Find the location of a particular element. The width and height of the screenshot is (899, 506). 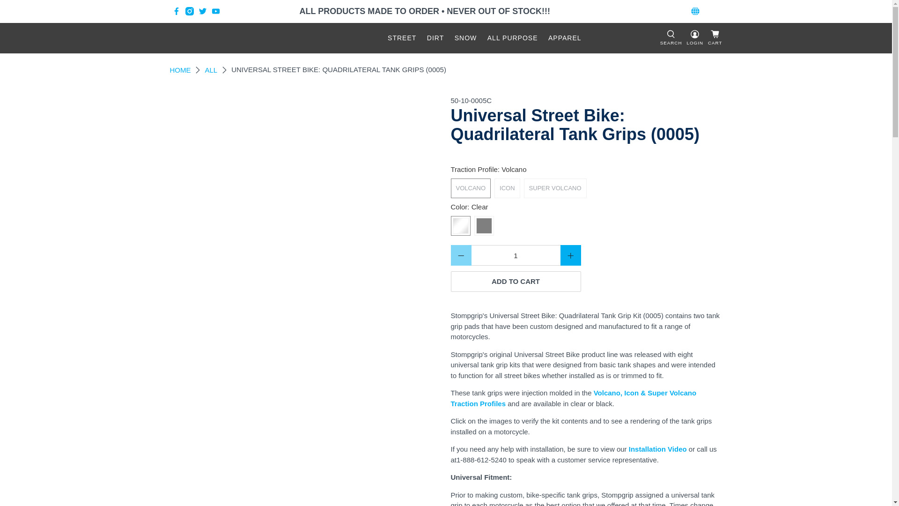

Stompgrip on YouTube is located at coordinates (215, 11).